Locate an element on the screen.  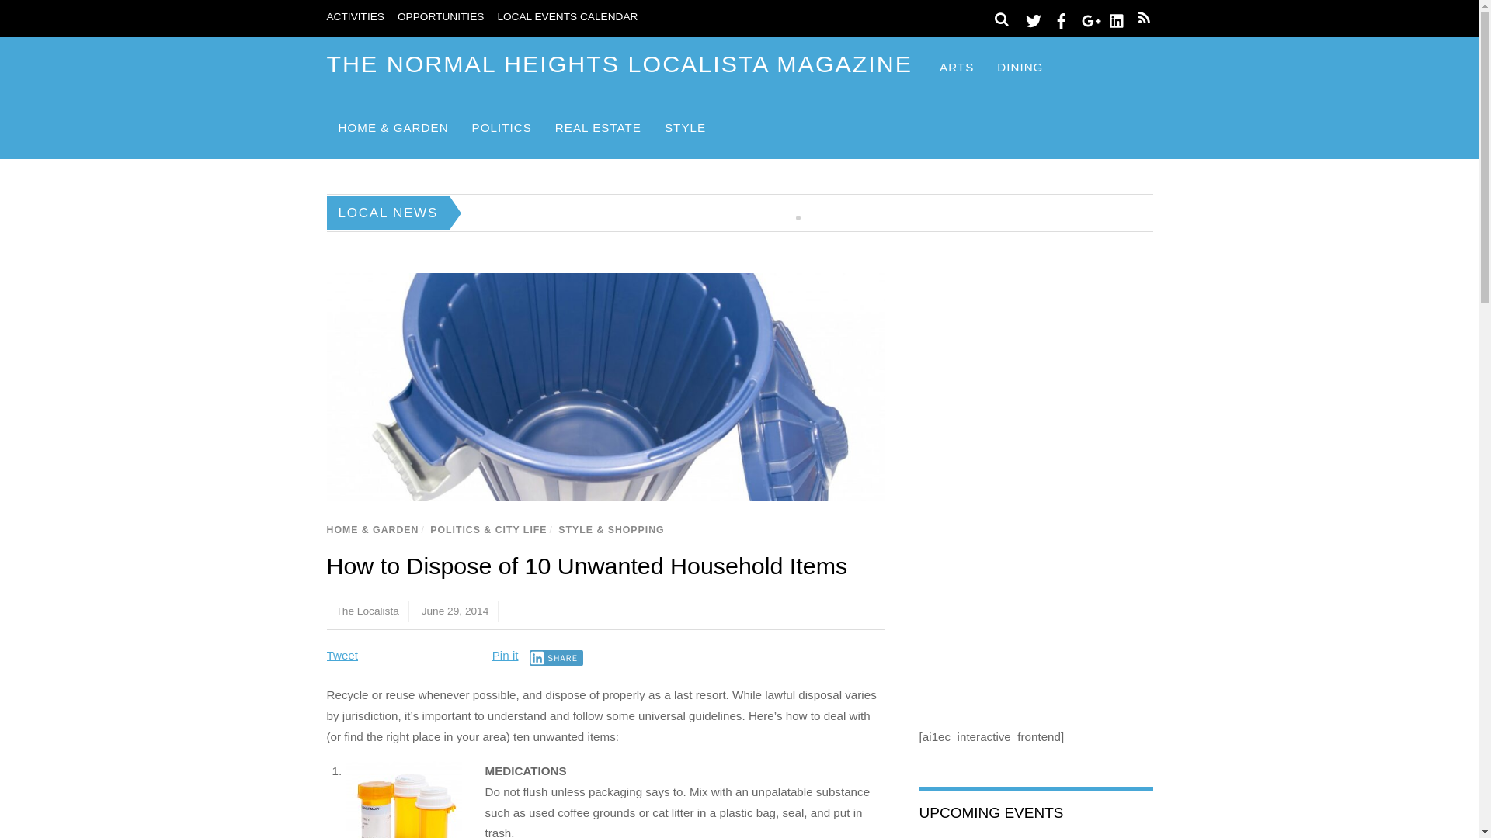
POLITICS is located at coordinates (502, 129).